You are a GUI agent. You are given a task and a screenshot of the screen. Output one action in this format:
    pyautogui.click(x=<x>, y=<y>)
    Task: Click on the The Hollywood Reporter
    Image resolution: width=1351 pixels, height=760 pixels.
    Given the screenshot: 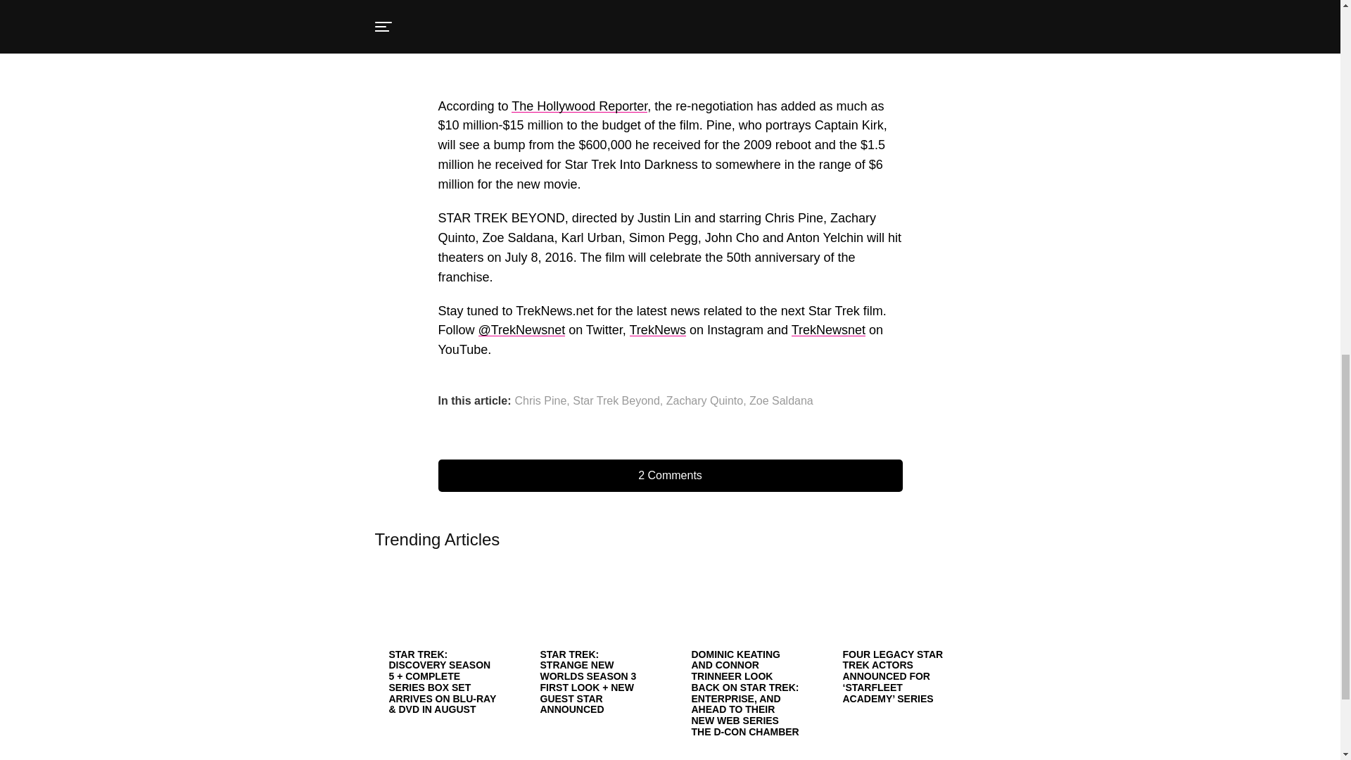 What is the action you would take?
    pyautogui.click(x=579, y=106)
    